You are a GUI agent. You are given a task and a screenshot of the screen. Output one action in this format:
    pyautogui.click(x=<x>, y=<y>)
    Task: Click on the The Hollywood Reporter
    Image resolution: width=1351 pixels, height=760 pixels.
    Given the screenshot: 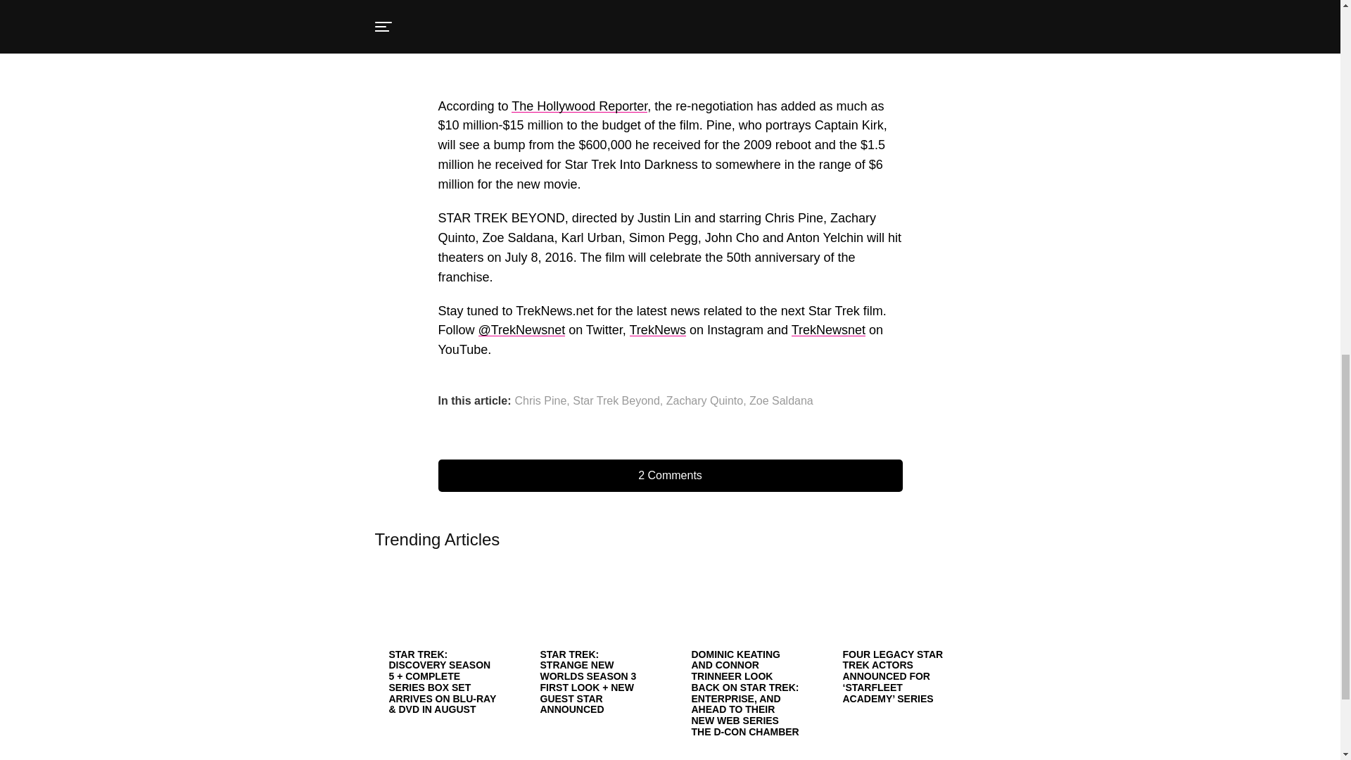 What is the action you would take?
    pyautogui.click(x=579, y=106)
    